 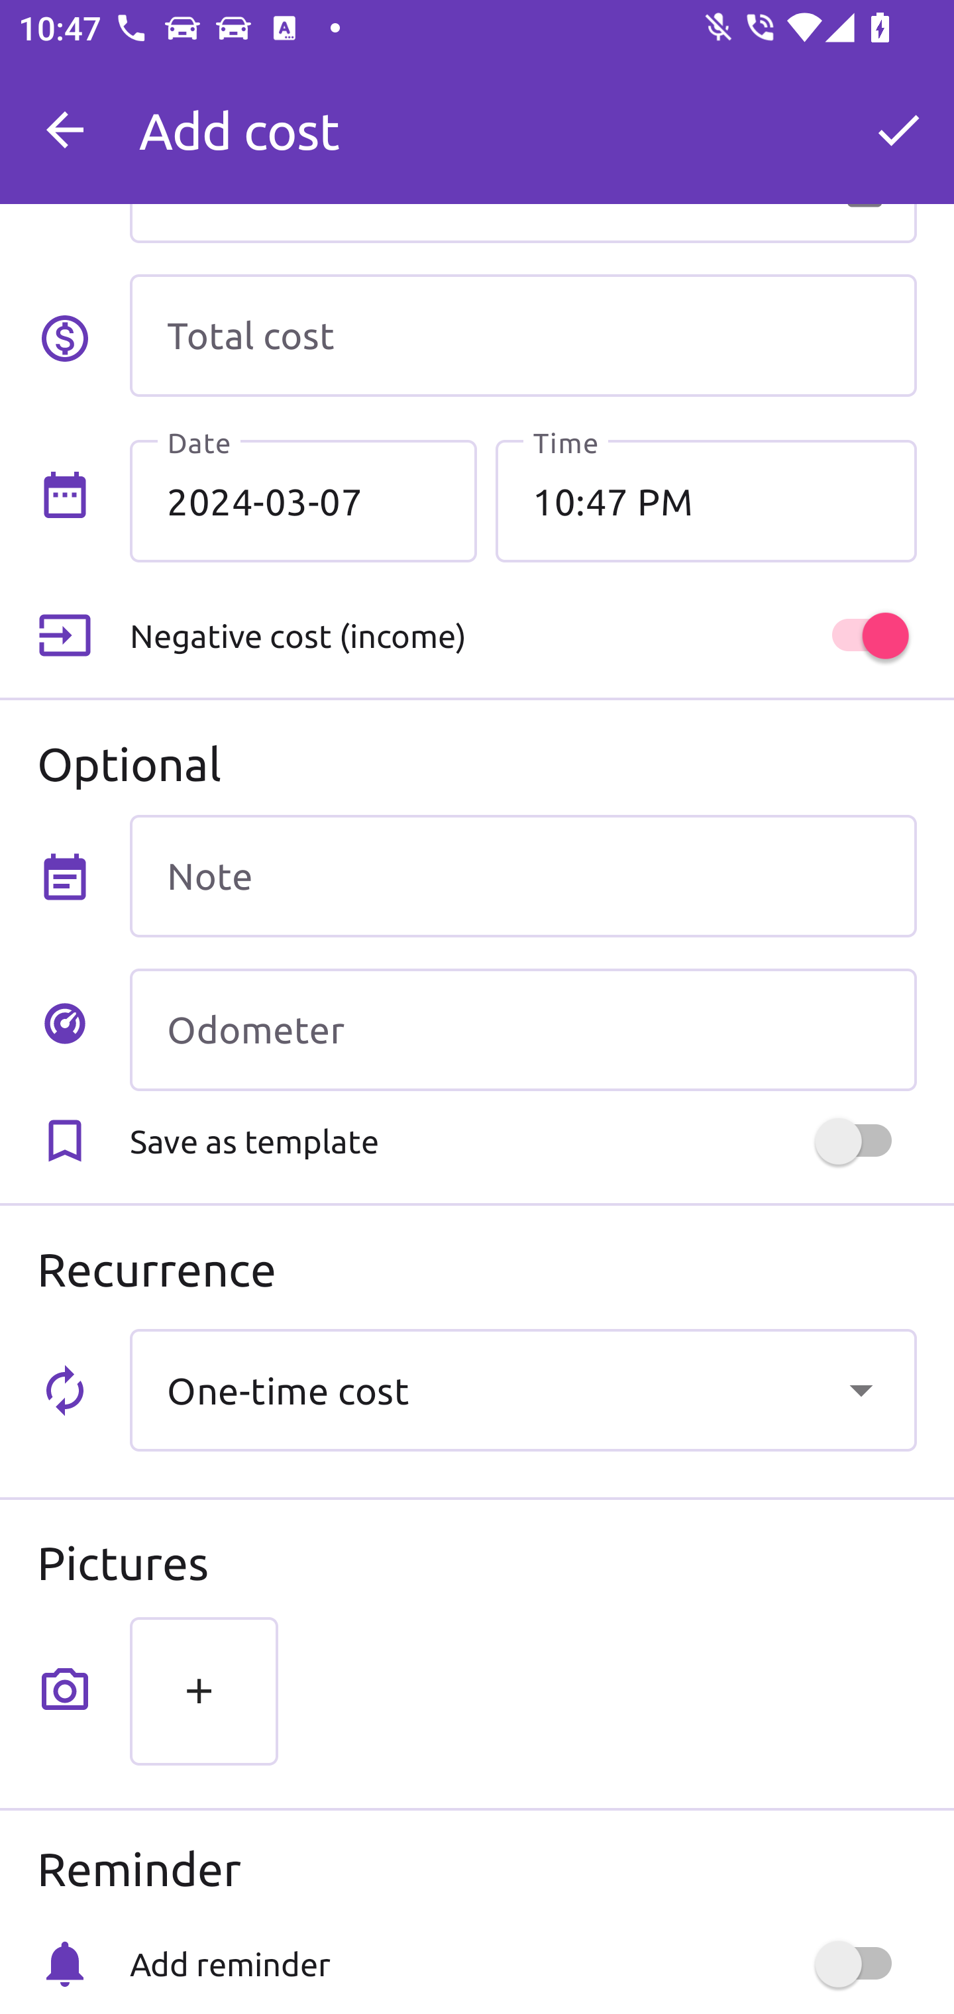 I want to click on Odometer, so click(x=523, y=1030).